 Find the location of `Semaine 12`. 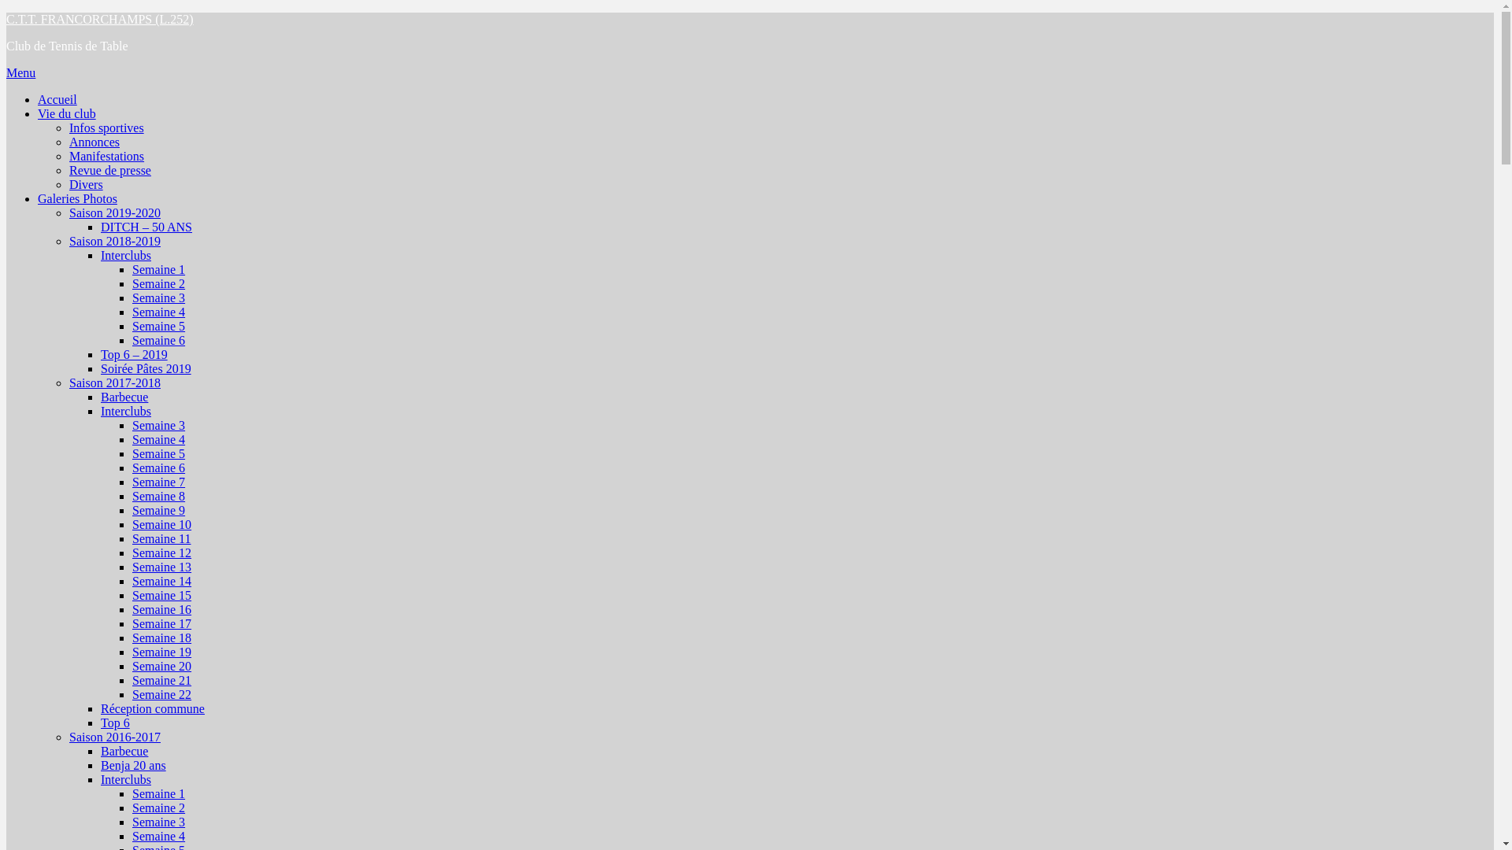

Semaine 12 is located at coordinates (162, 552).